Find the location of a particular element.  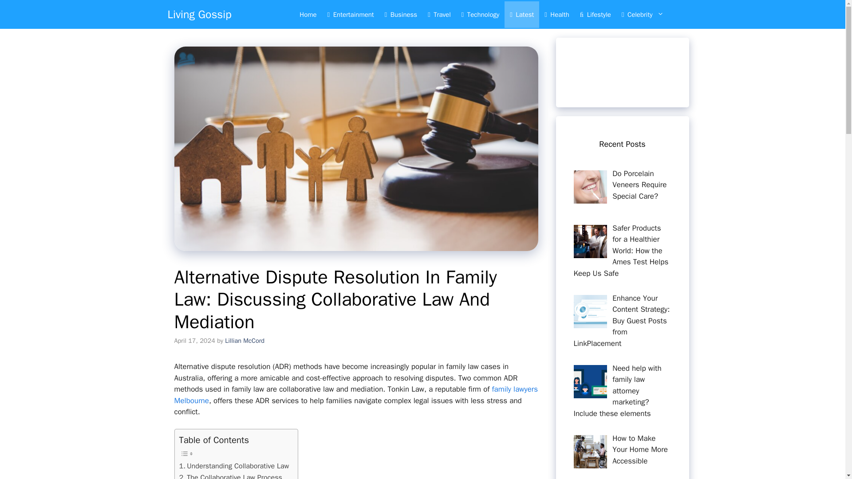

Health is located at coordinates (556, 14).